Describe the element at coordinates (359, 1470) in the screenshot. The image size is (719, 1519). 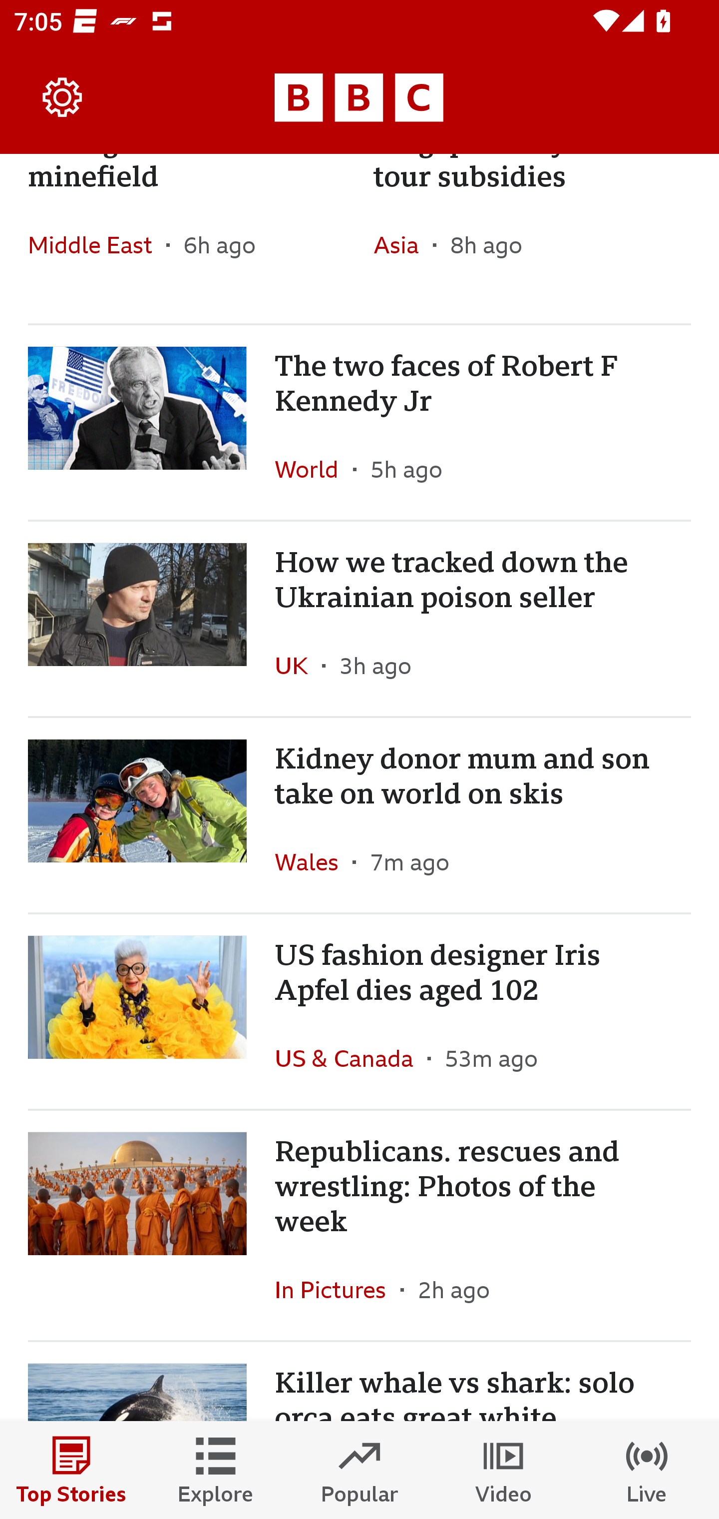
I see `Popular` at that location.